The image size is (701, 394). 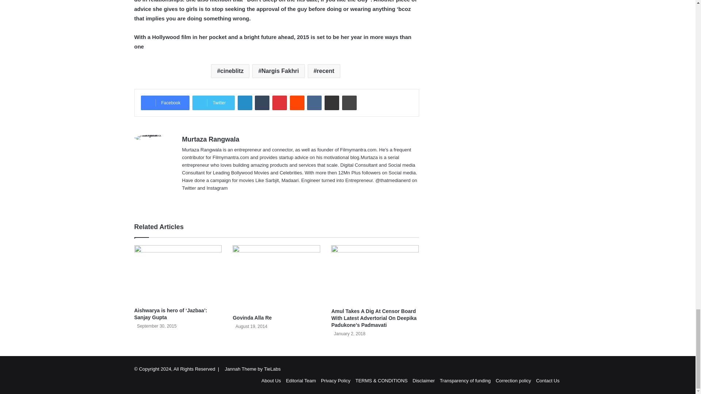 What do you see at coordinates (213, 103) in the screenshot?
I see `Twitter` at bounding box center [213, 103].